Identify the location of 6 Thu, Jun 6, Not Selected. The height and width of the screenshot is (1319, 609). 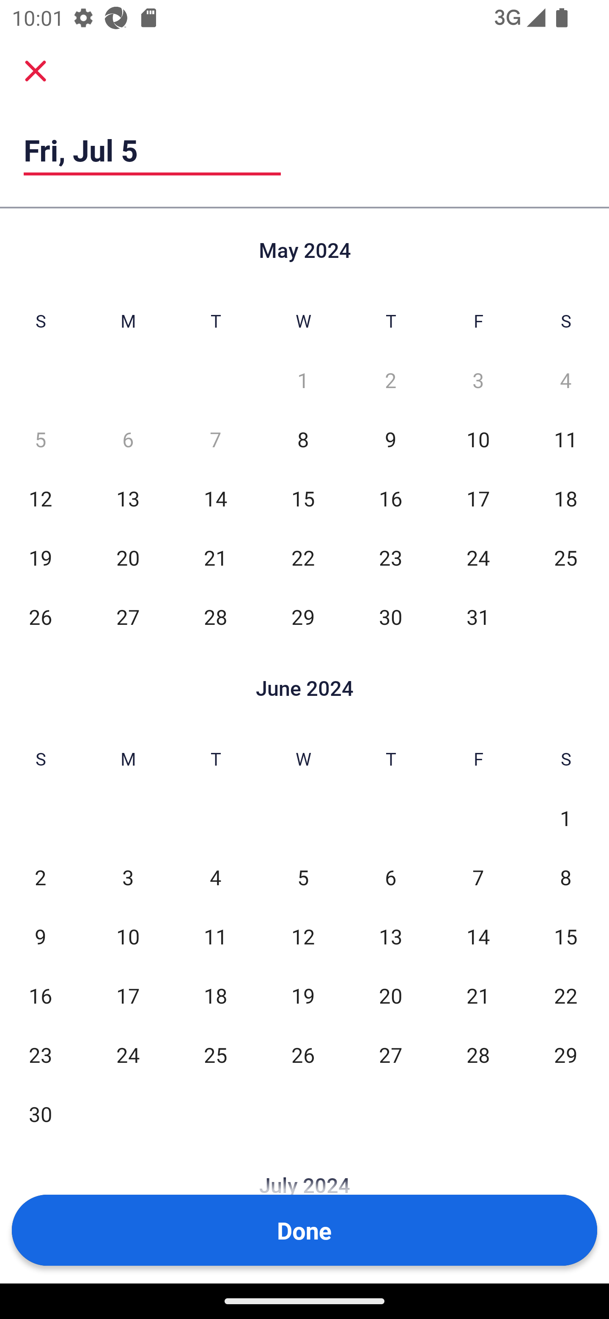
(390, 878).